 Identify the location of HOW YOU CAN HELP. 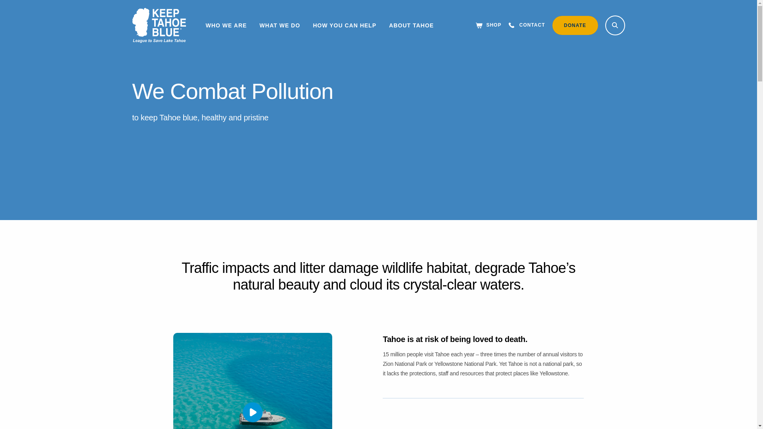
(344, 25).